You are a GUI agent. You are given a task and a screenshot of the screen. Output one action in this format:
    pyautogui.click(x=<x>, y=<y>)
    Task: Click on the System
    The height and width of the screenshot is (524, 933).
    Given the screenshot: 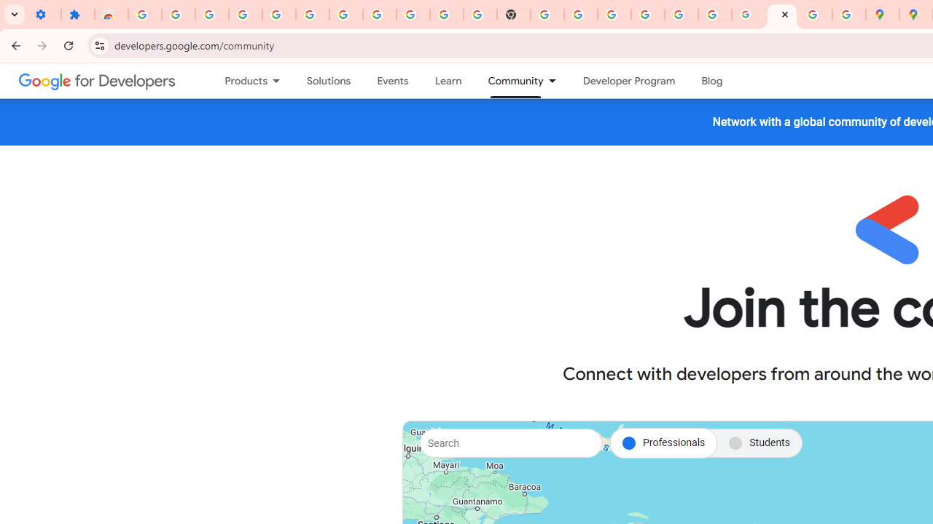 What is the action you would take?
    pyautogui.click(x=7, y=8)
    